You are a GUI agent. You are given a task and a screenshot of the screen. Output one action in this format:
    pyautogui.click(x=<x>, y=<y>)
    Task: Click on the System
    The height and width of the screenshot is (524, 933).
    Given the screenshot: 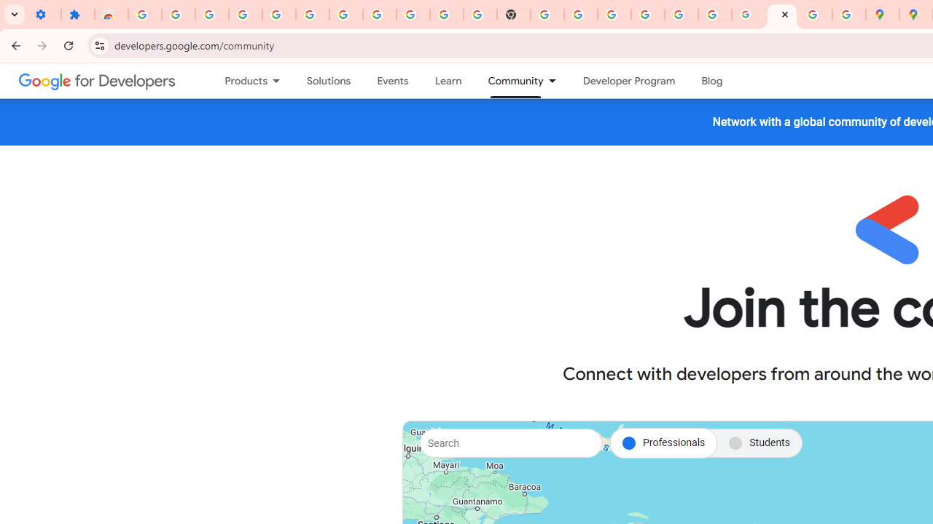 What is the action you would take?
    pyautogui.click(x=7, y=8)
    